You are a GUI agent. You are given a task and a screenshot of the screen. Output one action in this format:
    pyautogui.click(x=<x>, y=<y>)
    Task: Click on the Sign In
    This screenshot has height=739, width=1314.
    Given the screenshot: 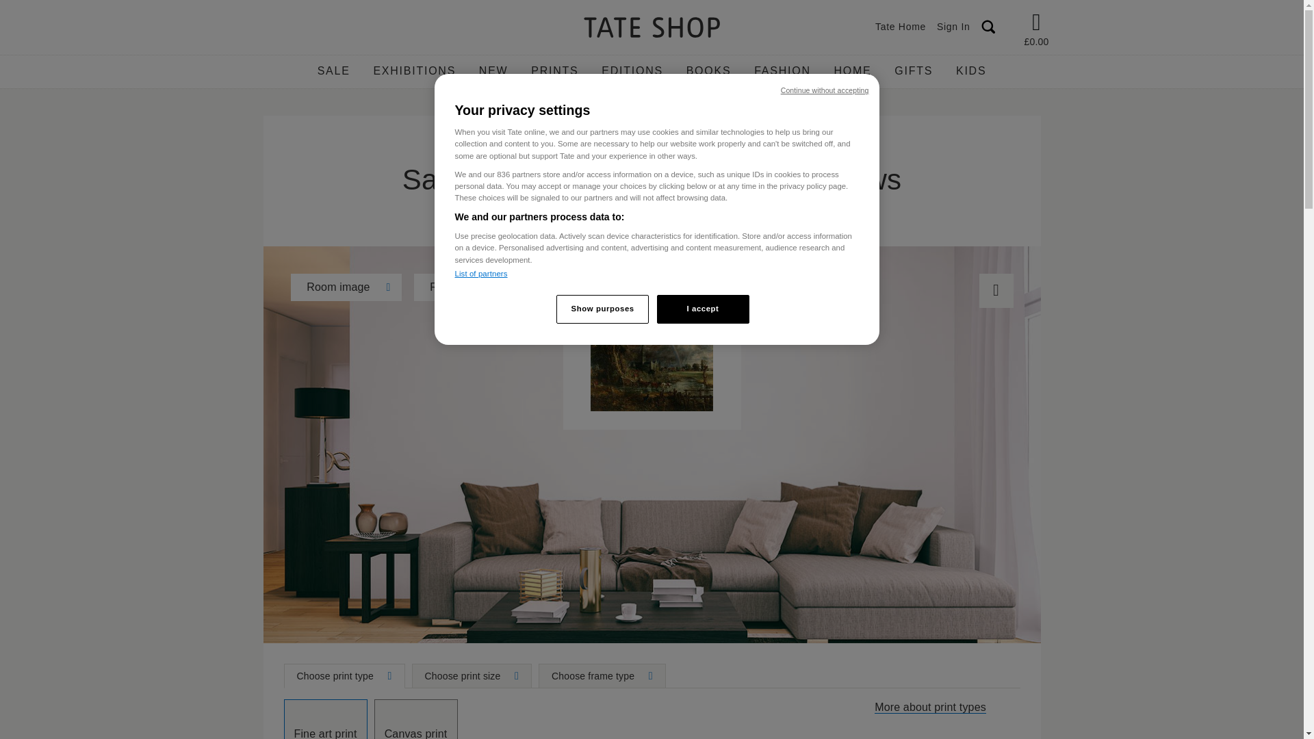 What is the action you would take?
    pyautogui.click(x=954, y=27)
    